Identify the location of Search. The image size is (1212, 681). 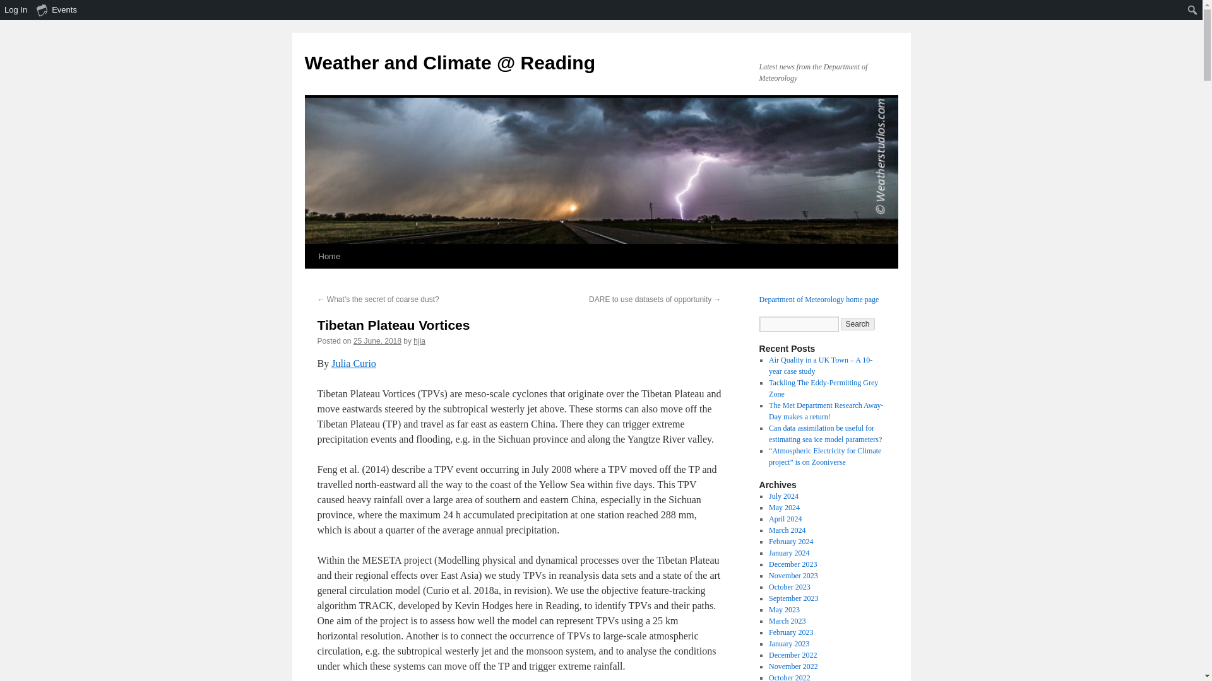
(14, 11).